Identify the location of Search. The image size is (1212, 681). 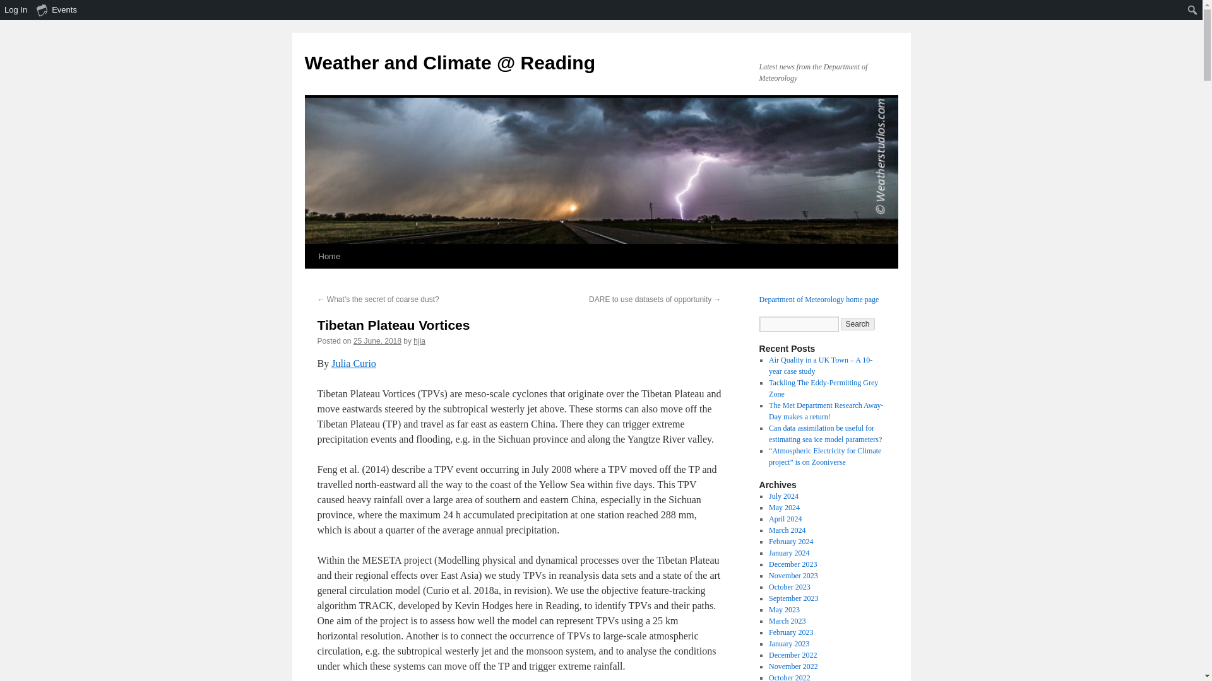
(14, 11).